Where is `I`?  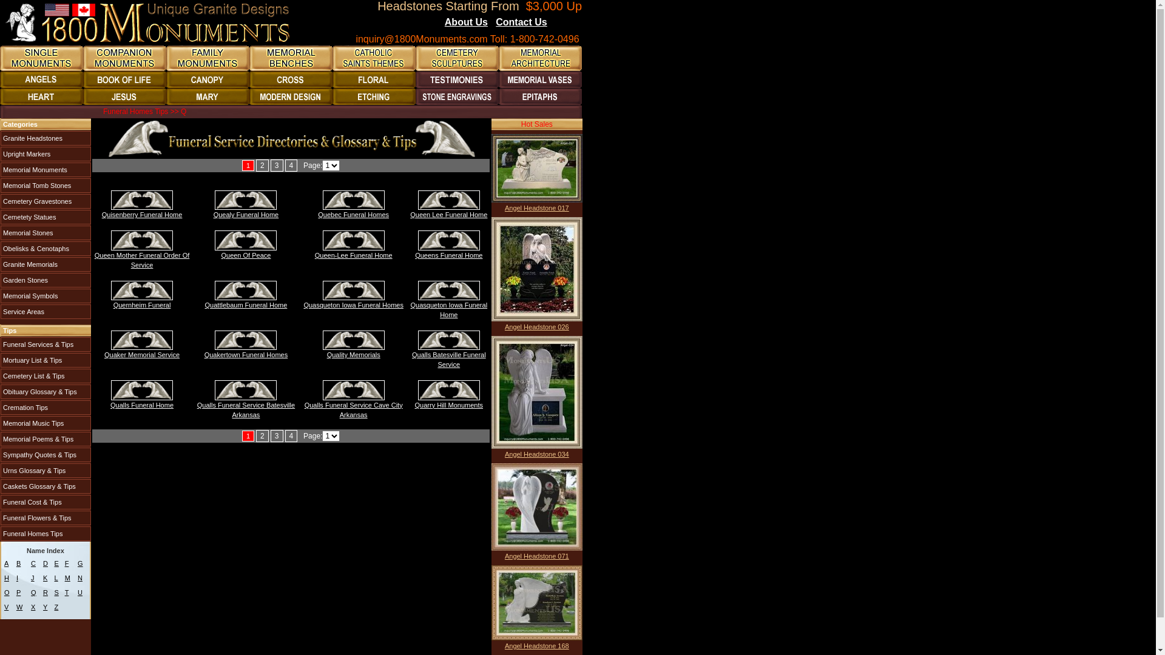
I is located at coordinates (17, 578).